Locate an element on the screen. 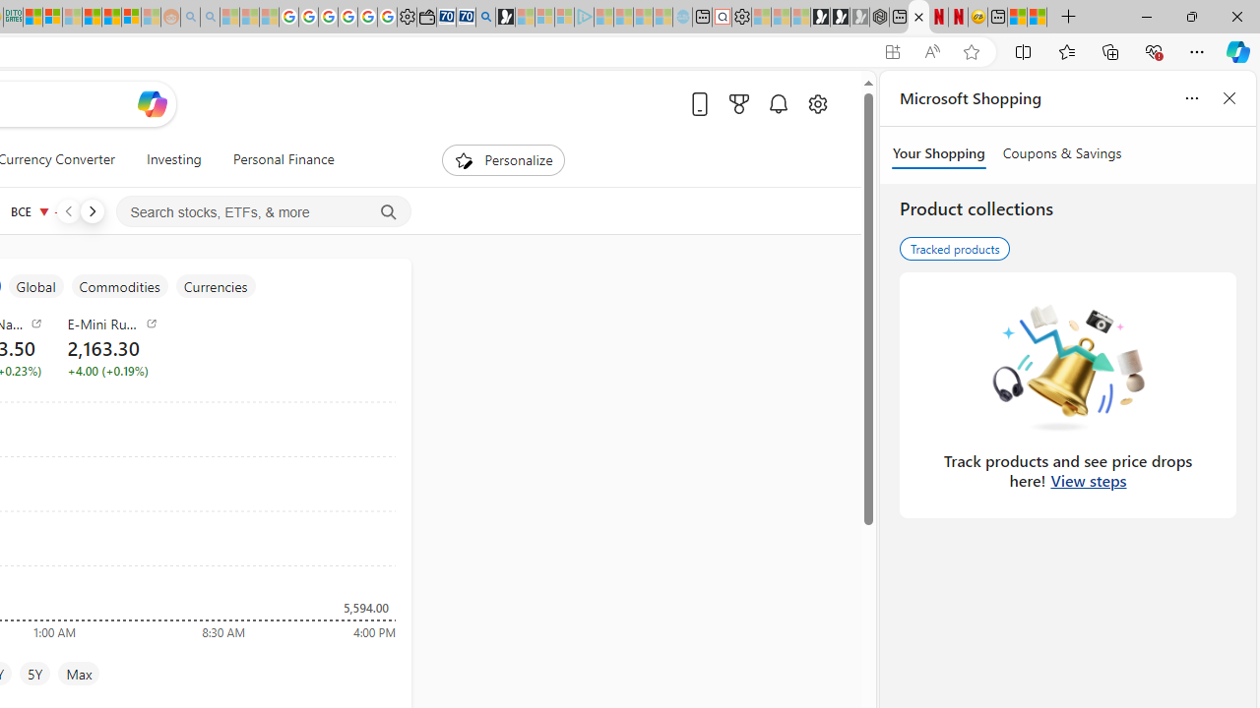 The width and height of the screenshot is (1260, 708). Wildlife - MSN is located at coordinates (1018, 18).